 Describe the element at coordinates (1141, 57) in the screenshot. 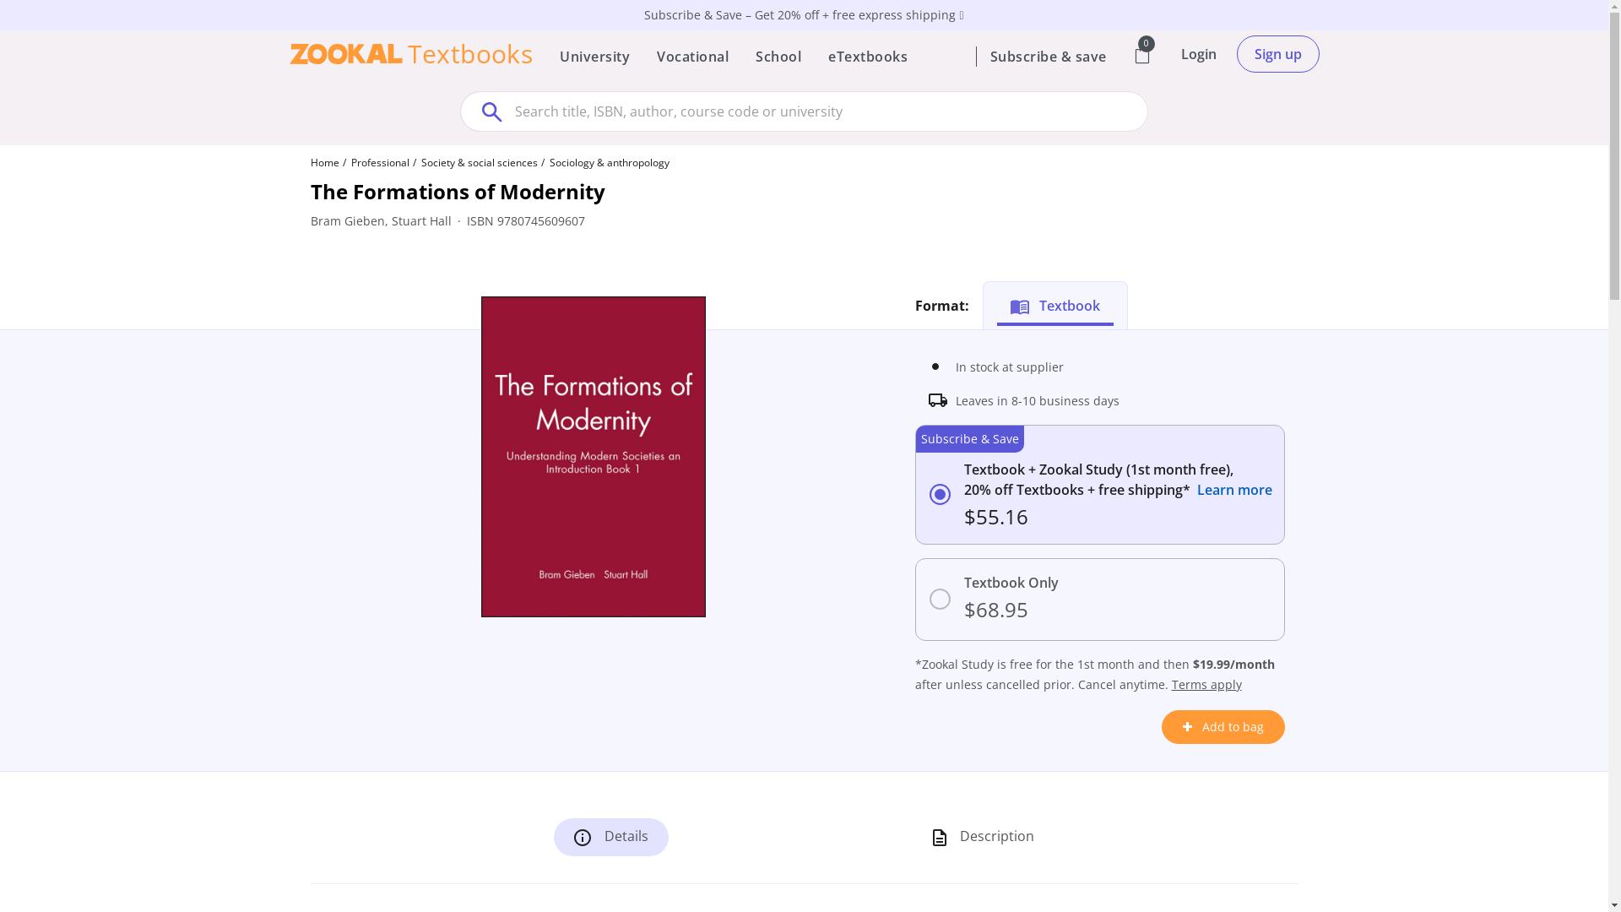

I see `0` at that location.